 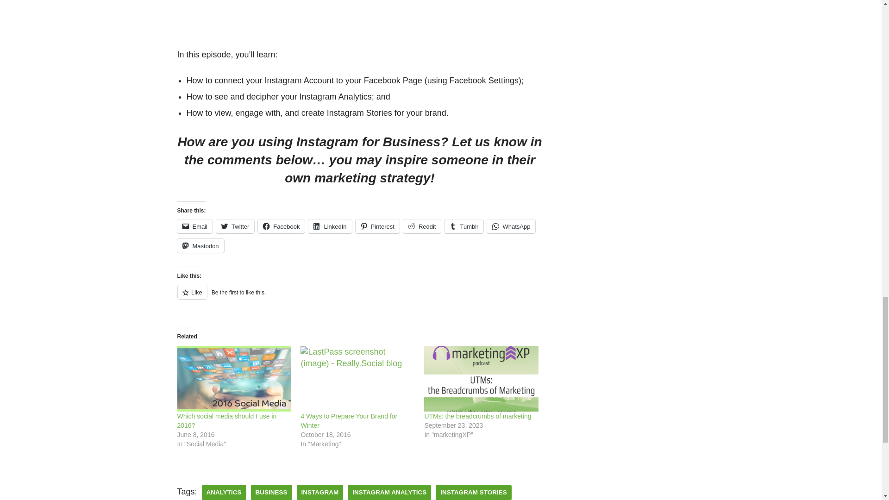 What do you see at coordinates (359, 297) in the screenshot?
I see `Like or Reblog` at bounding box center [359, 297].